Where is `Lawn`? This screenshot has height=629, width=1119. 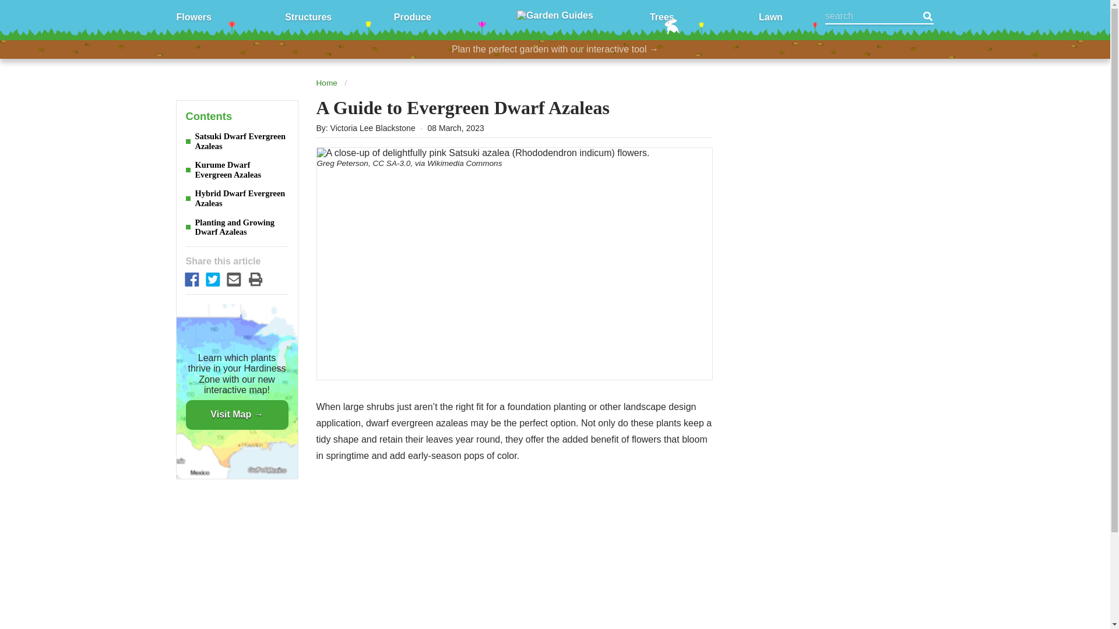 Lawn is located at coordinates (770, 16).